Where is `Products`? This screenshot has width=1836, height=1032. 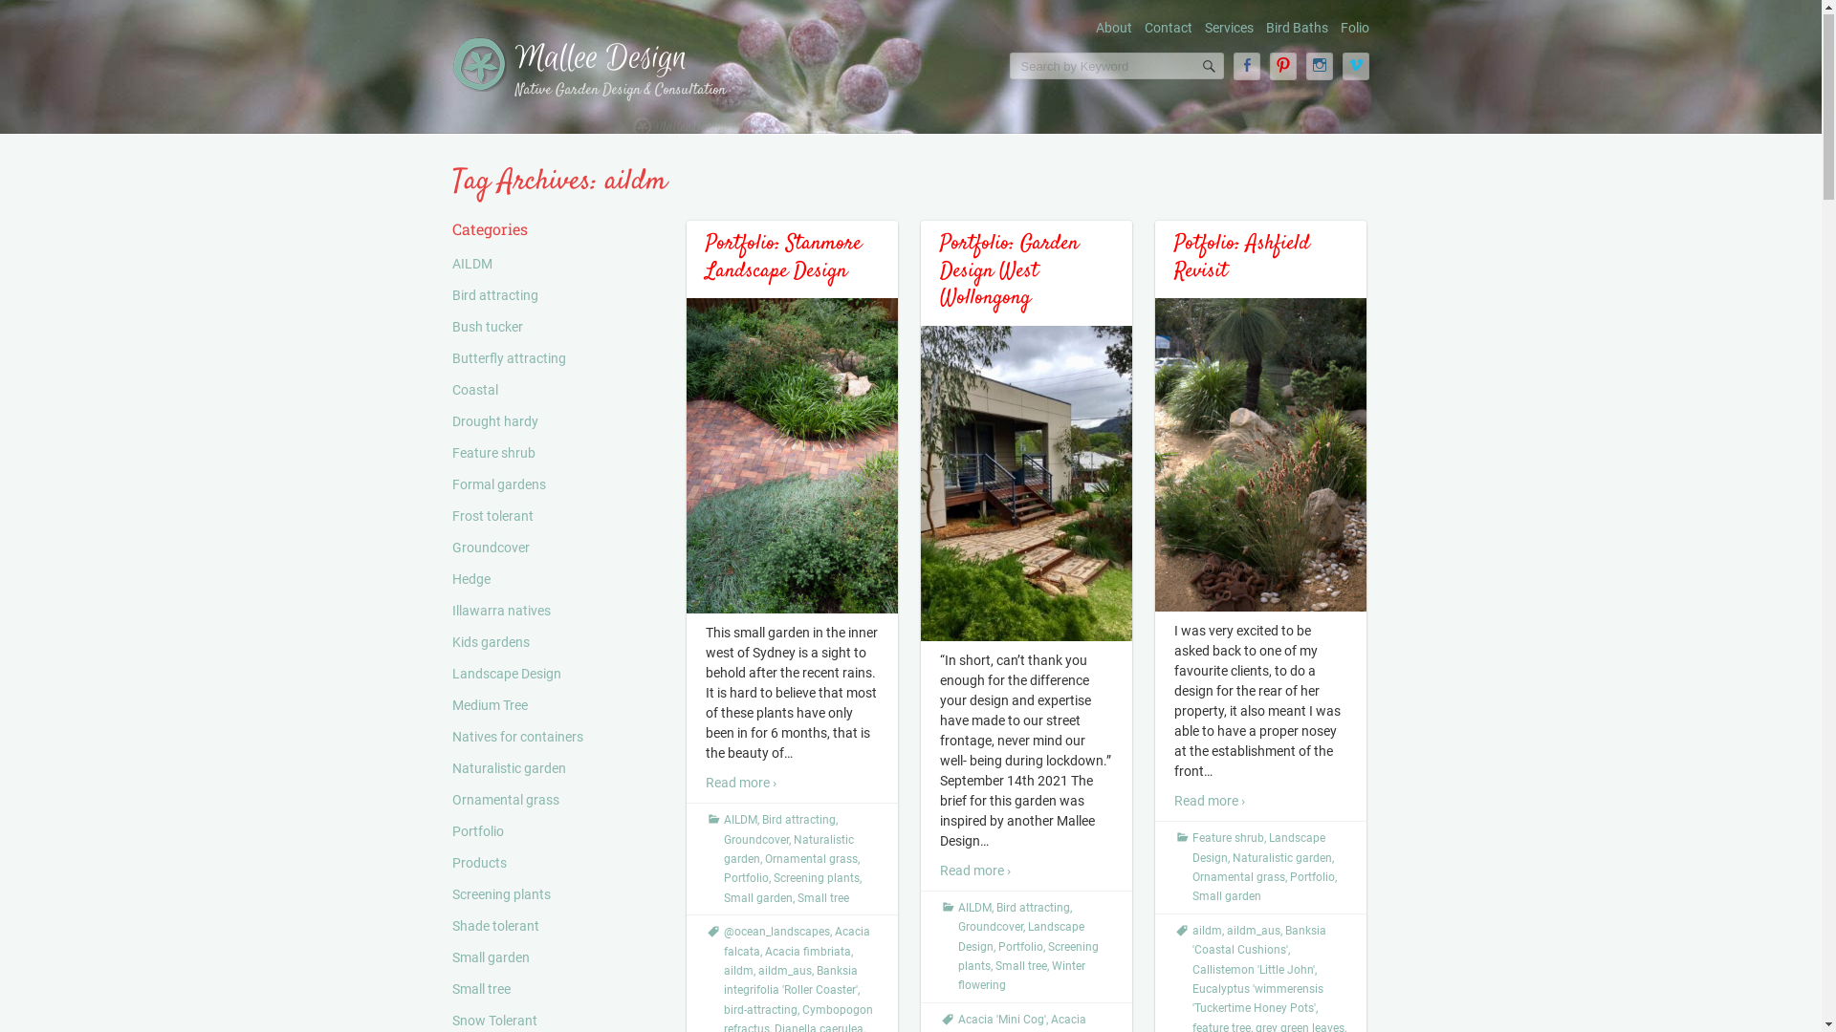 Products is located at coordinates (478, 864).